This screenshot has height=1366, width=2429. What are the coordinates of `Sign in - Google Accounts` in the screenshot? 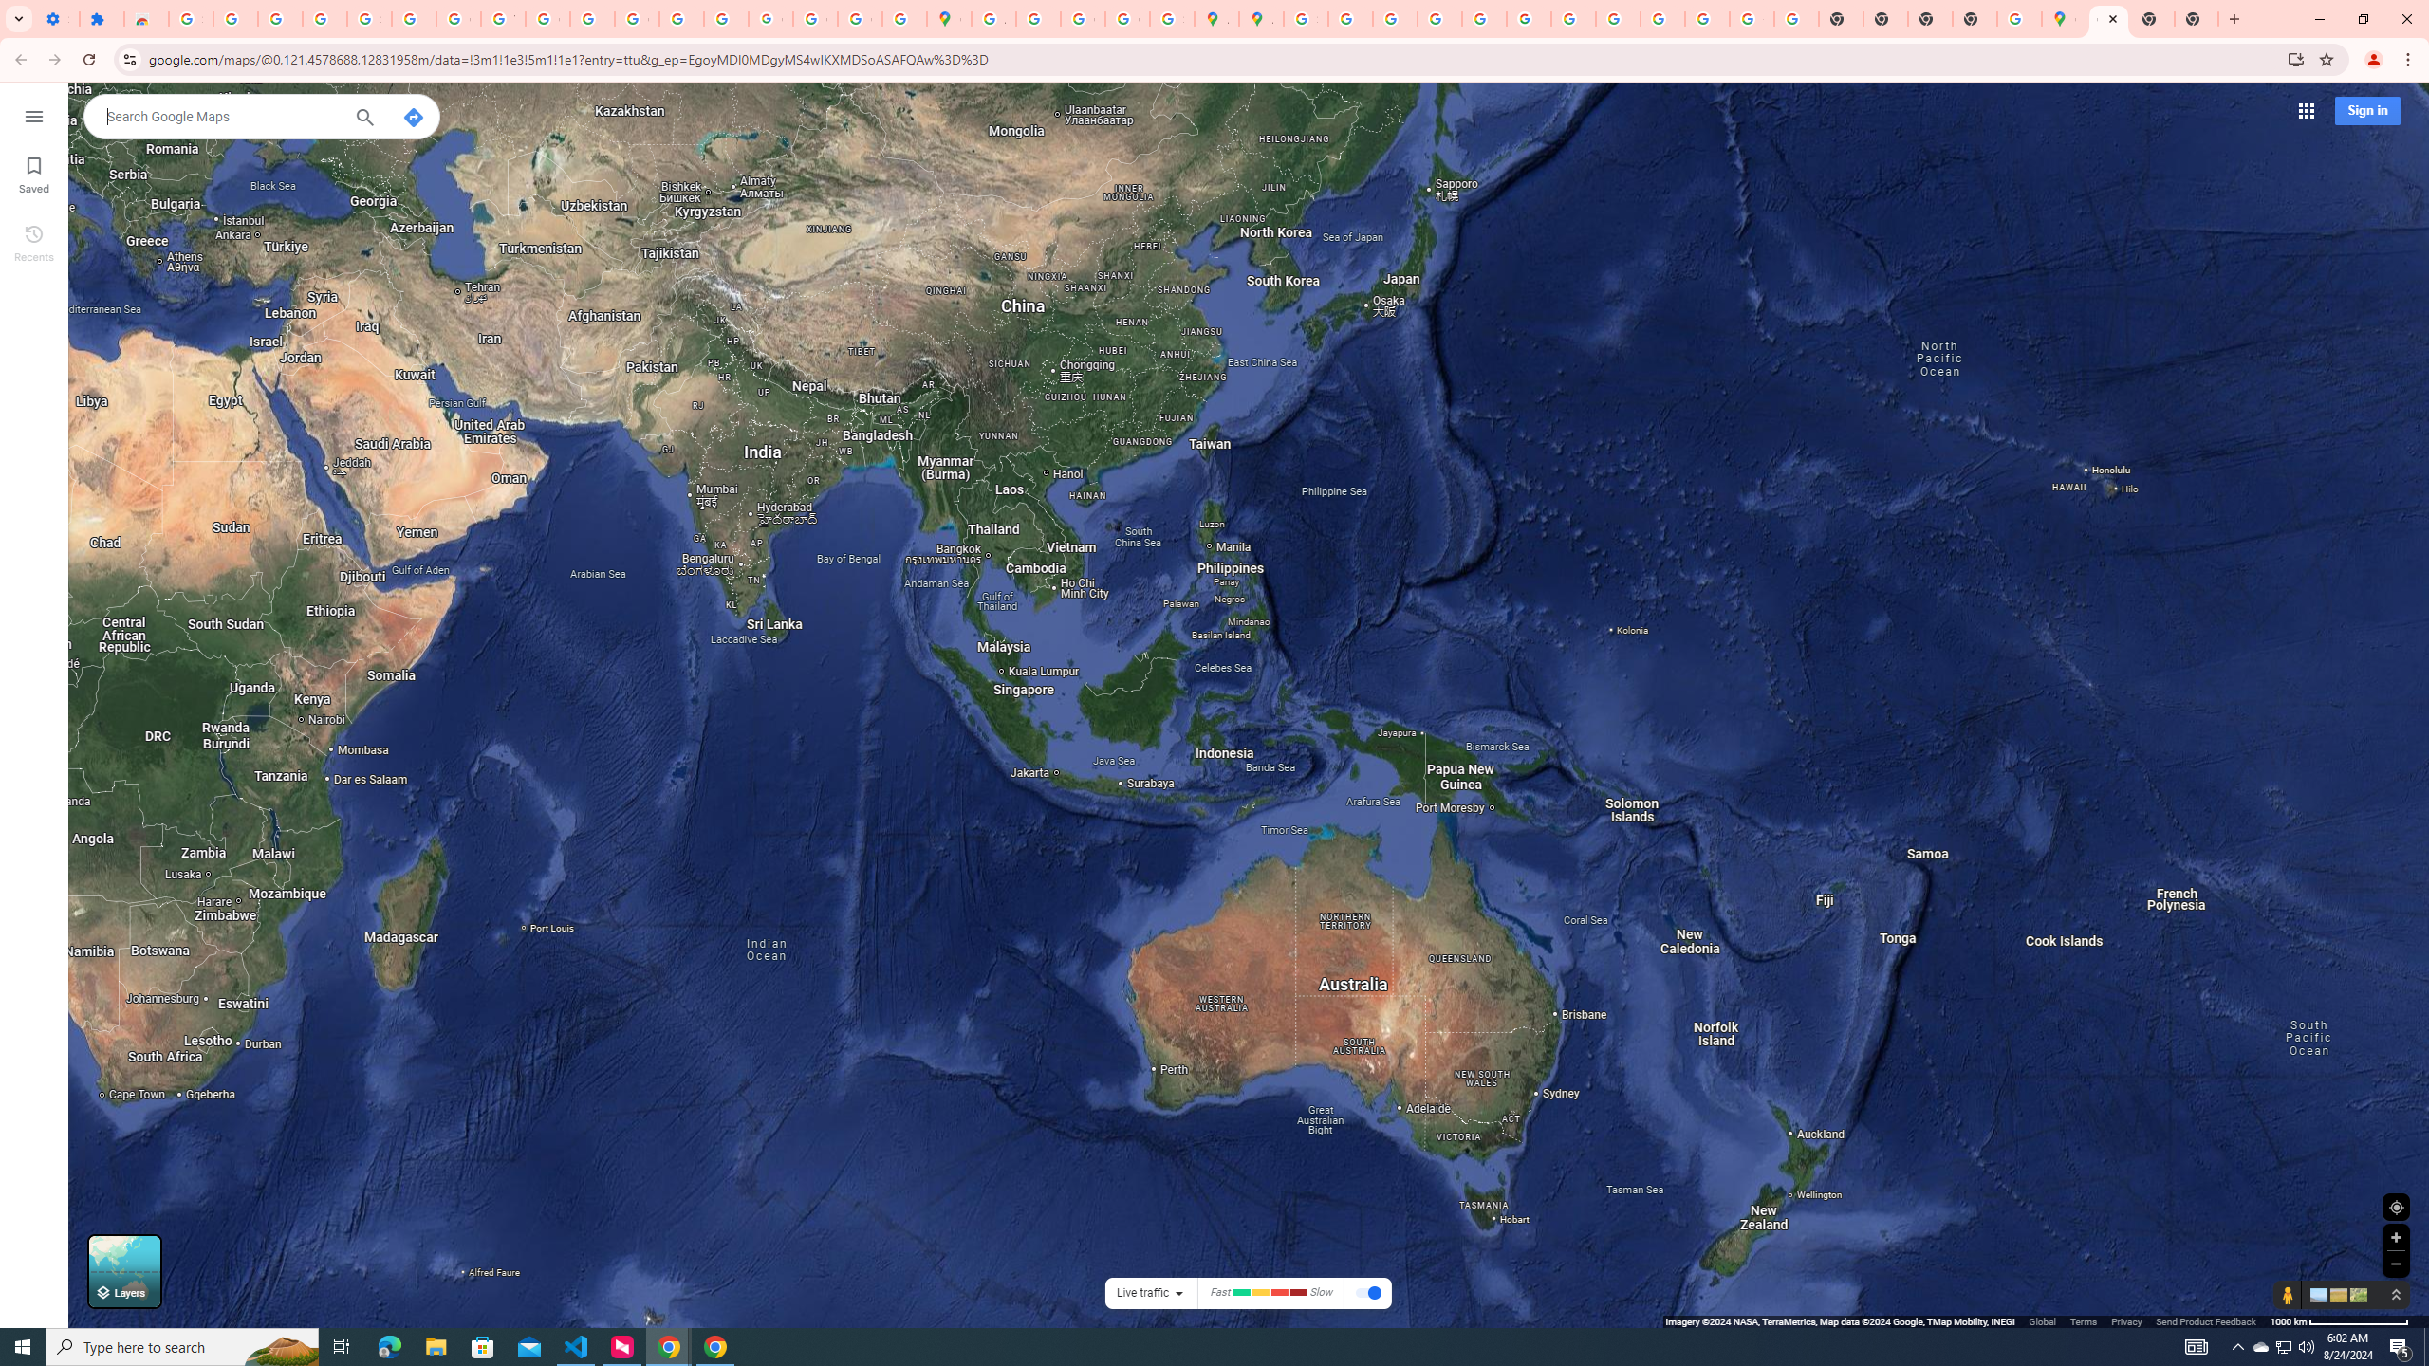 It's located at (368, 19).